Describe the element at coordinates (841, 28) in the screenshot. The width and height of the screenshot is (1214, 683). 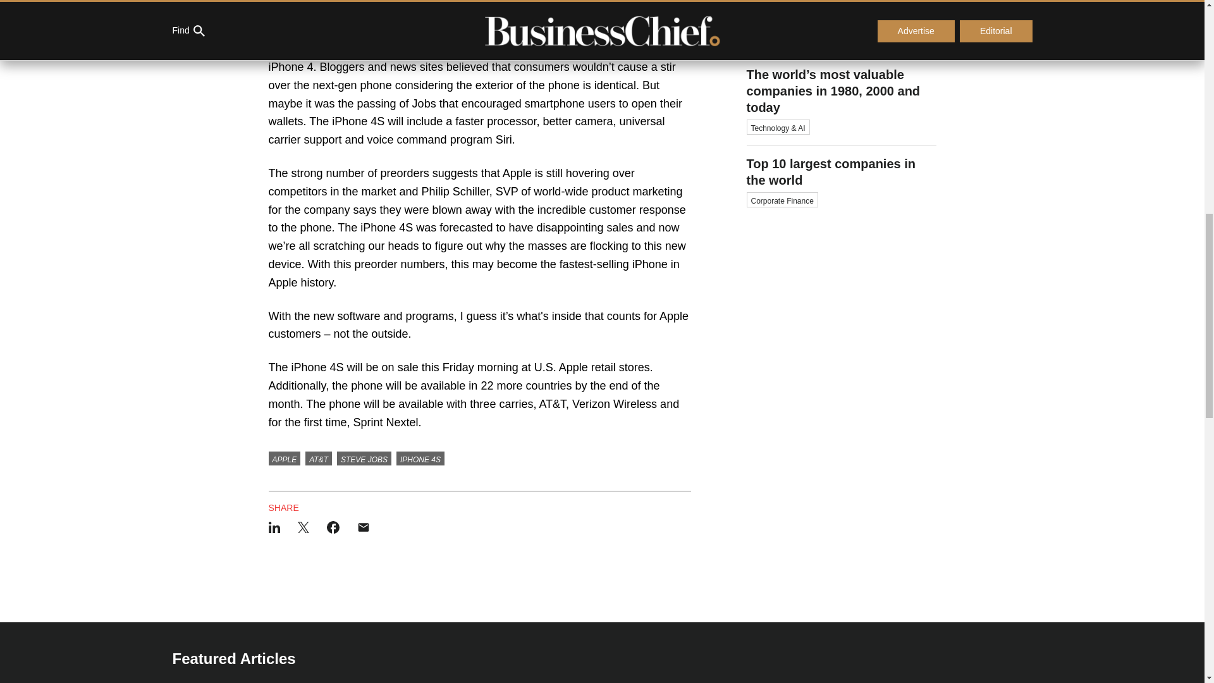
I see `iPhone 4S` at that location.